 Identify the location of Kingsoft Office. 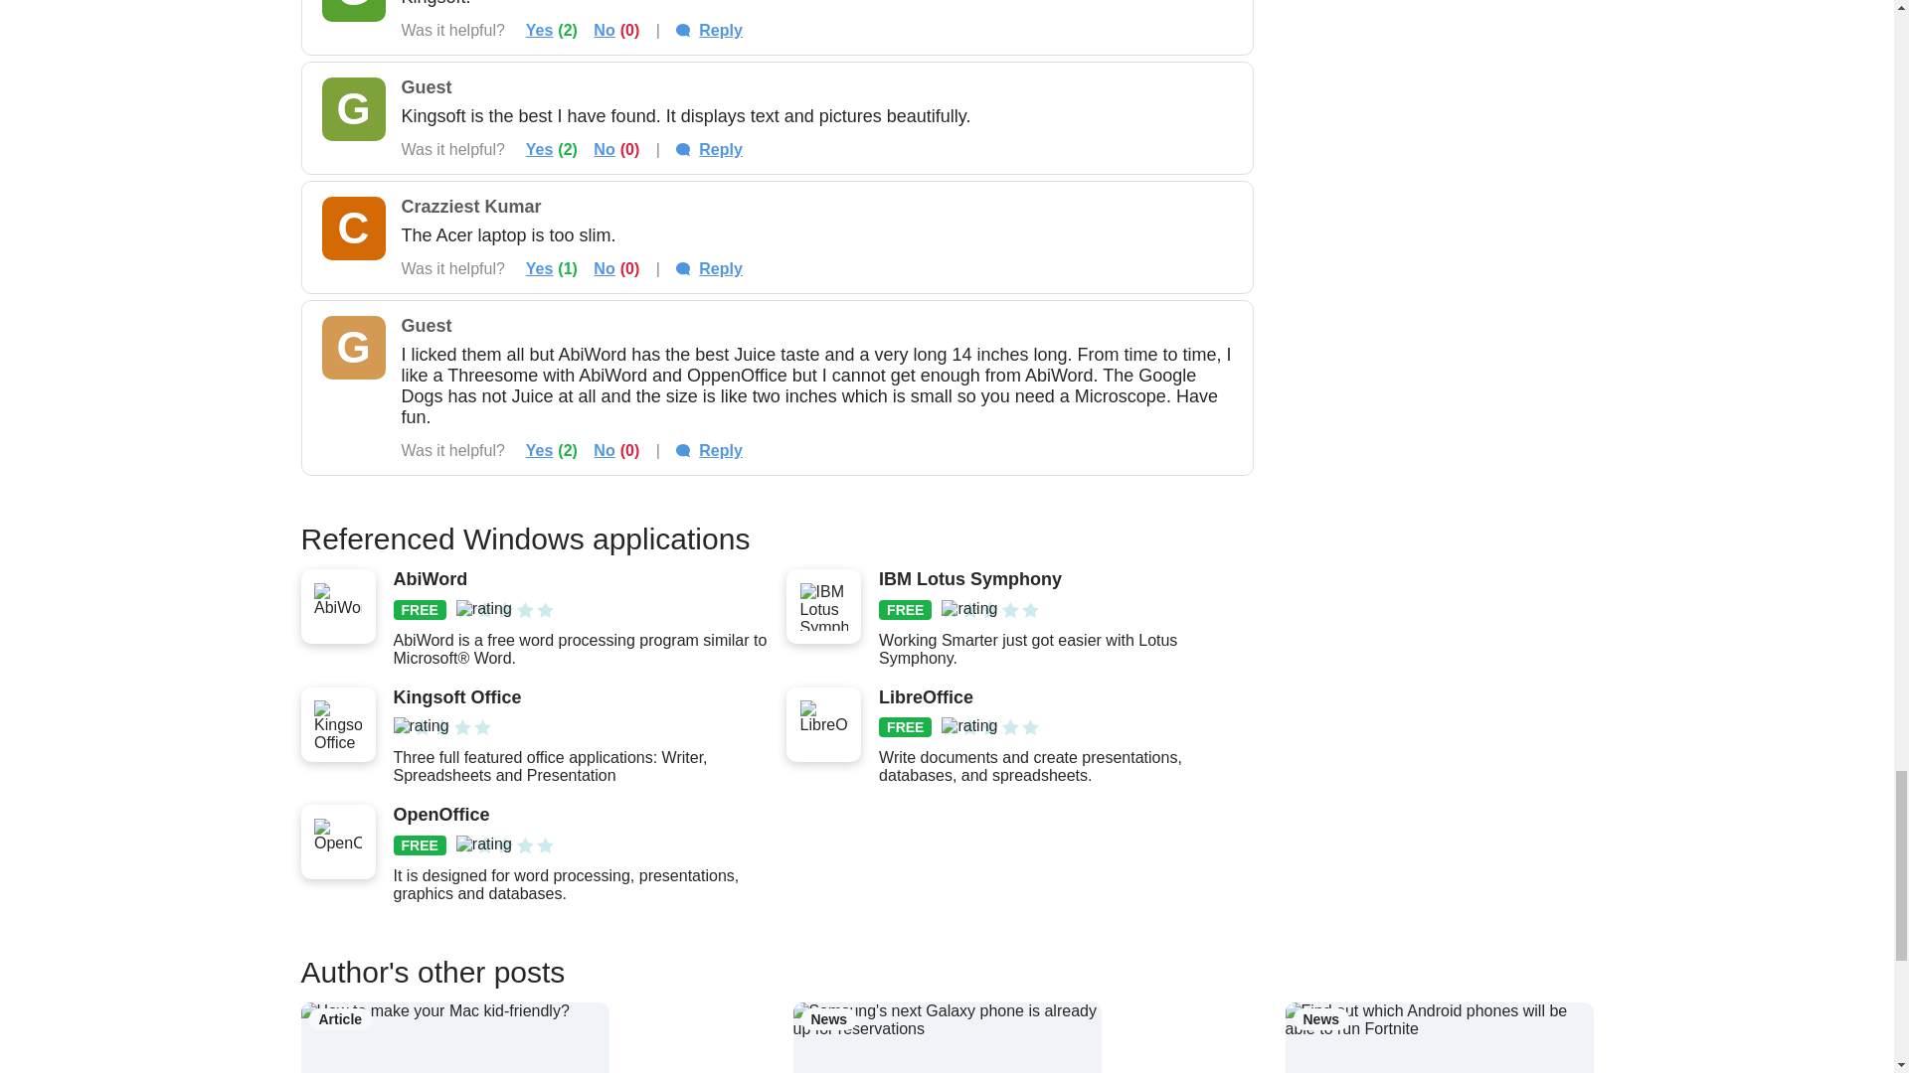
(580, 697).